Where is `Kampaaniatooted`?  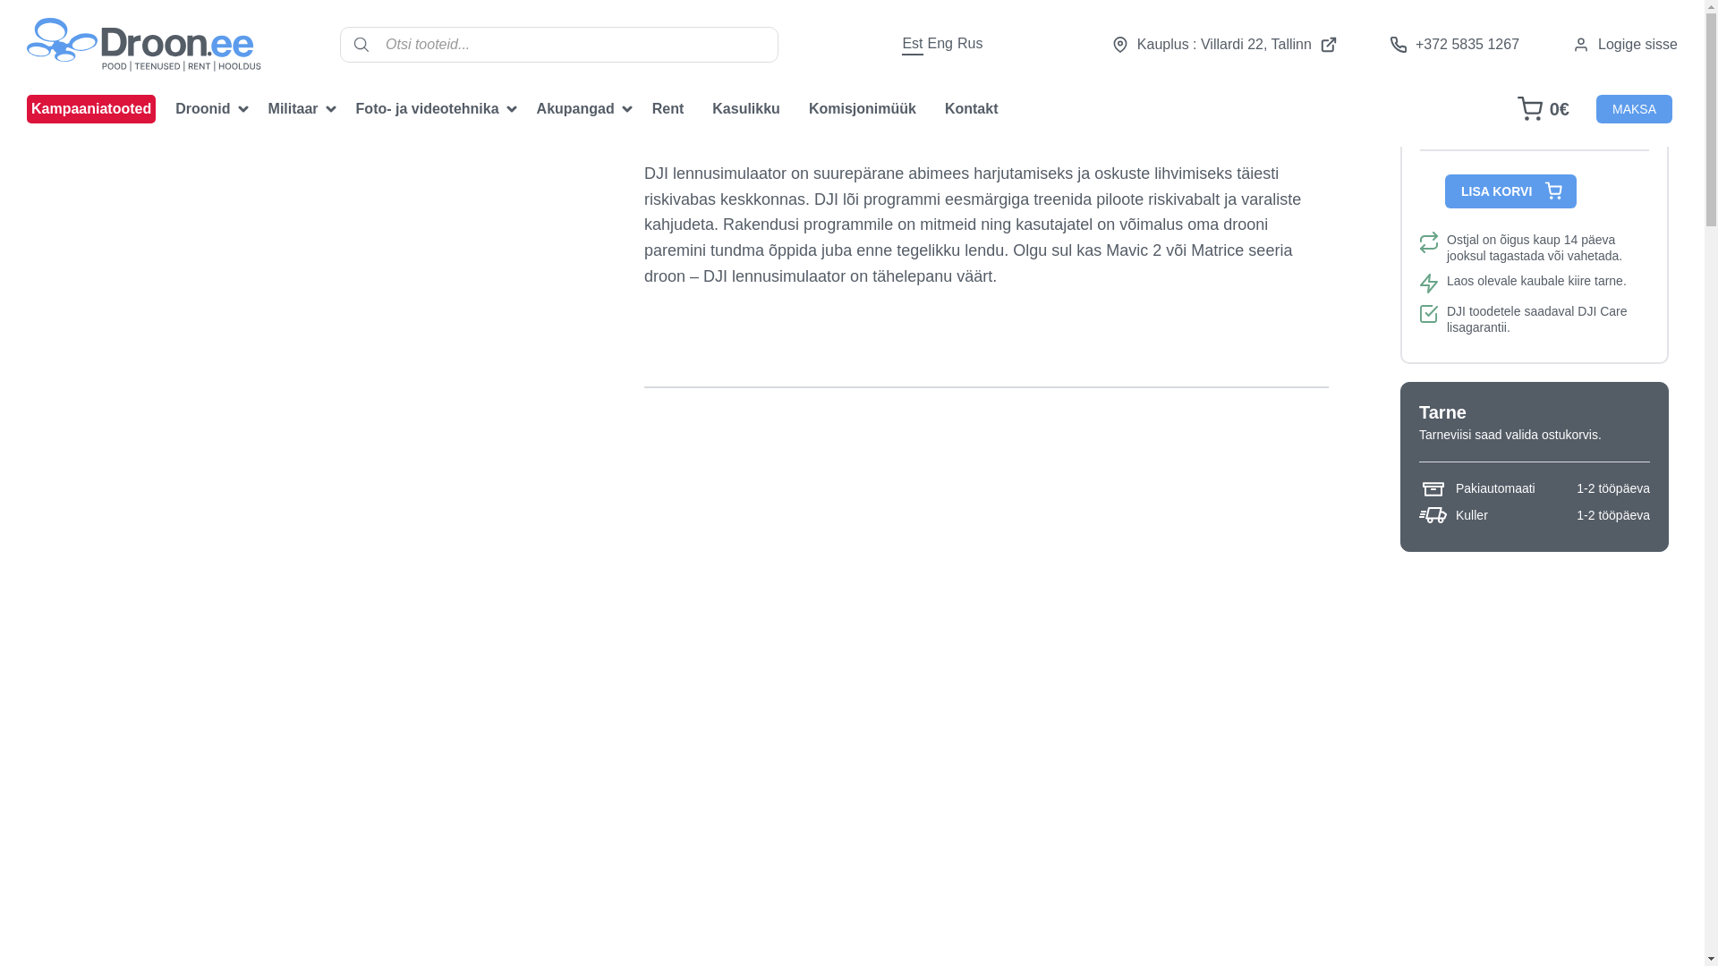 Kampaaniatooted is located at coordinates (91, 109).